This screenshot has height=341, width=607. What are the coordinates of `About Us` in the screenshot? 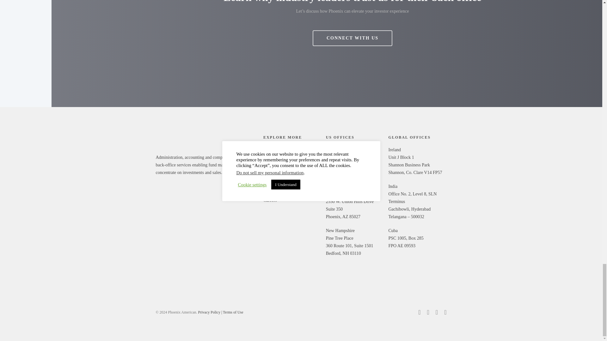 It's located at (291, 170).